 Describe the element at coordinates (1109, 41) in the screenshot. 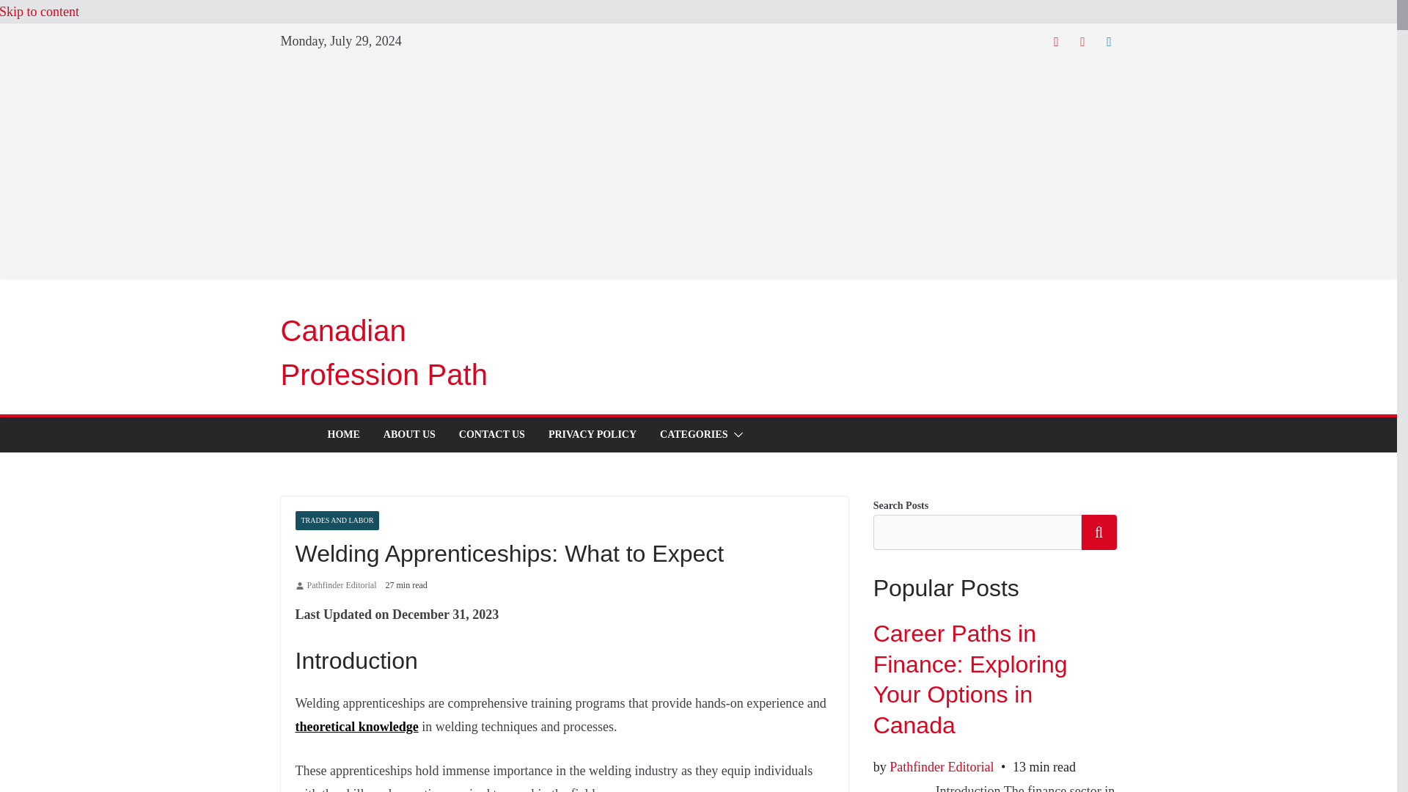

I see `LinkedIn` at that location.